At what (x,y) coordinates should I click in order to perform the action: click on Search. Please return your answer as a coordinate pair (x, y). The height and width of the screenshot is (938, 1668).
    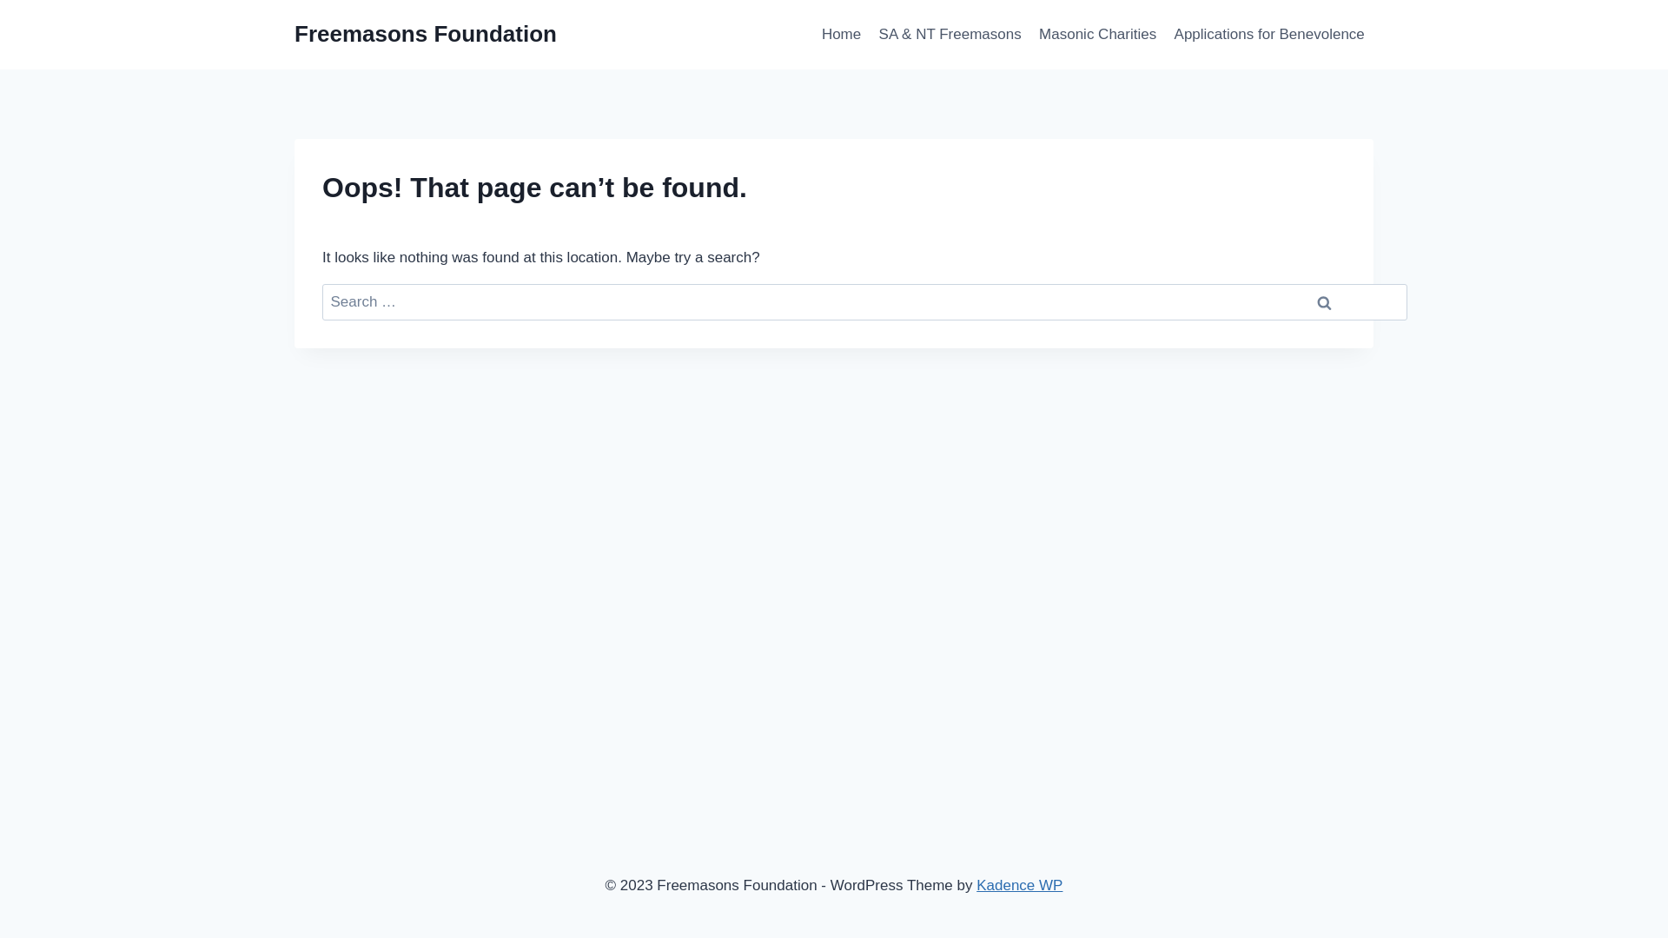
    Looking at the image, I should click on (1324, 302).